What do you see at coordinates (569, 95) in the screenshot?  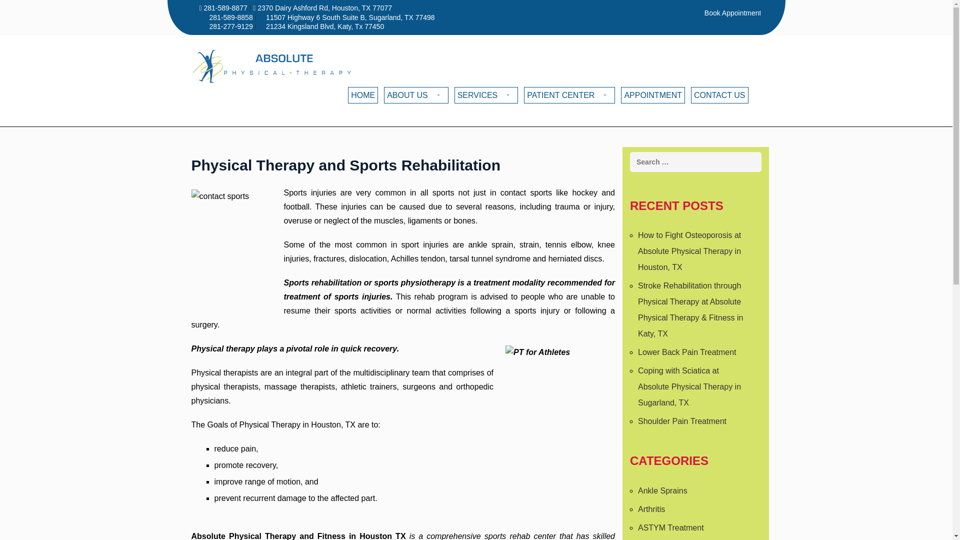 I see `PATIENT CENTER` at bounding box center [569, 95].